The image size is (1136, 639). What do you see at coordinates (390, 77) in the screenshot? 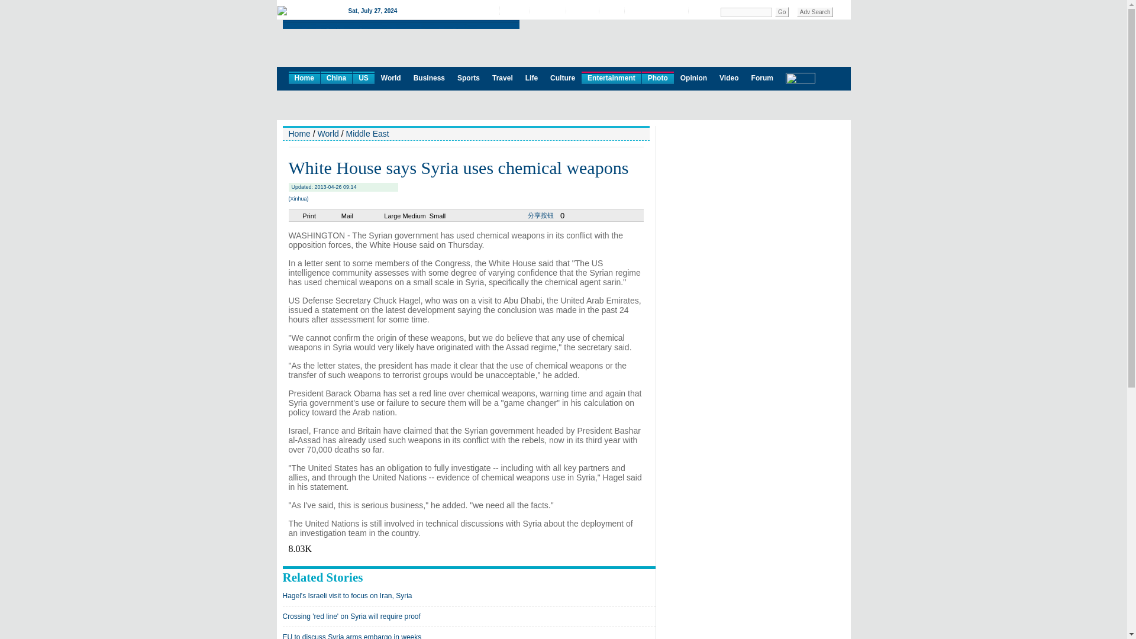
I see `World` at bounding box center [390, 77].